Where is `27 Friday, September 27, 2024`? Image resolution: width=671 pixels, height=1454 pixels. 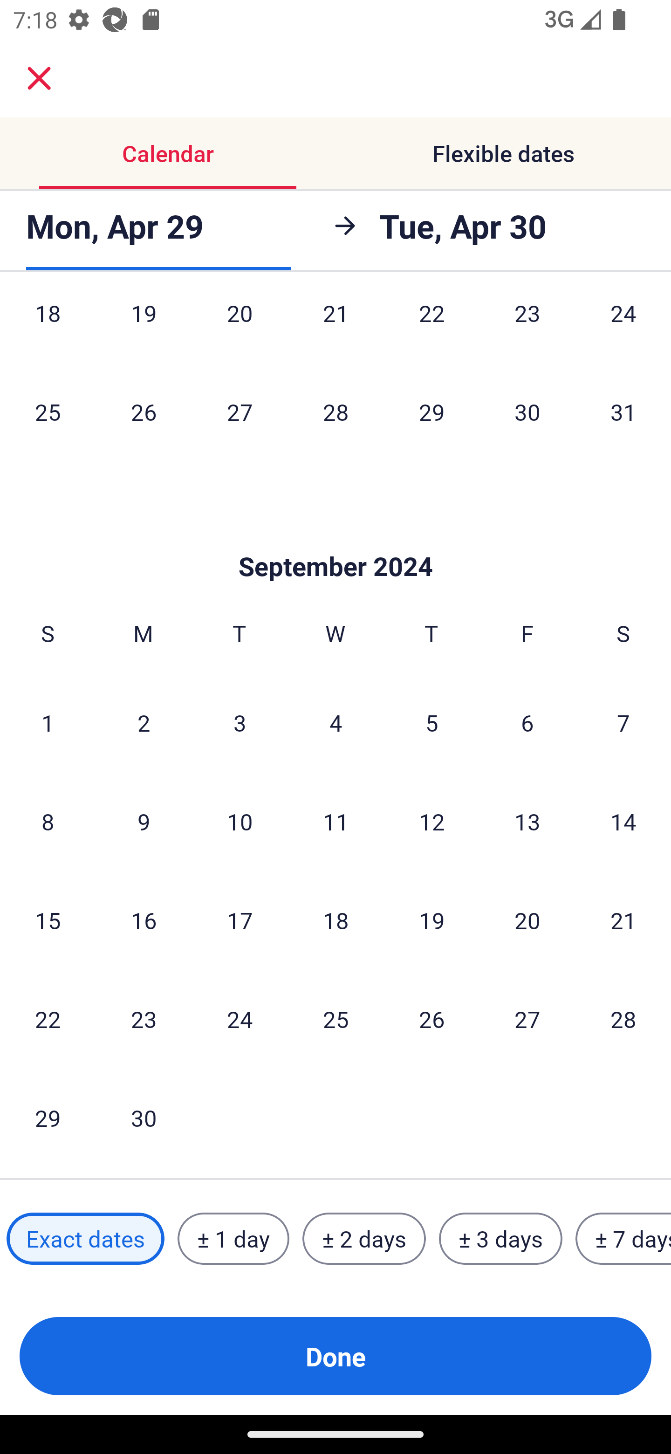
27 Friday, September 27, 2024 is located at coordinates (527, 1019).